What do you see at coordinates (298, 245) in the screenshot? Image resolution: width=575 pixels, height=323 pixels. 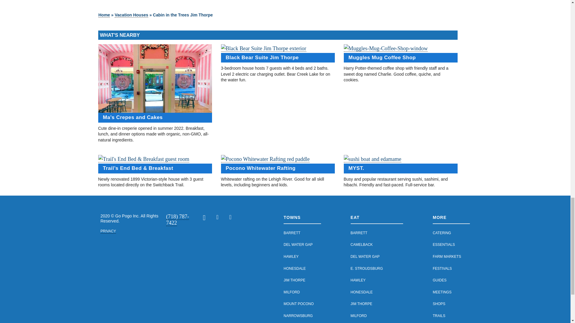 I see `Delaware Water Gap` at bounding box center [298, 245].